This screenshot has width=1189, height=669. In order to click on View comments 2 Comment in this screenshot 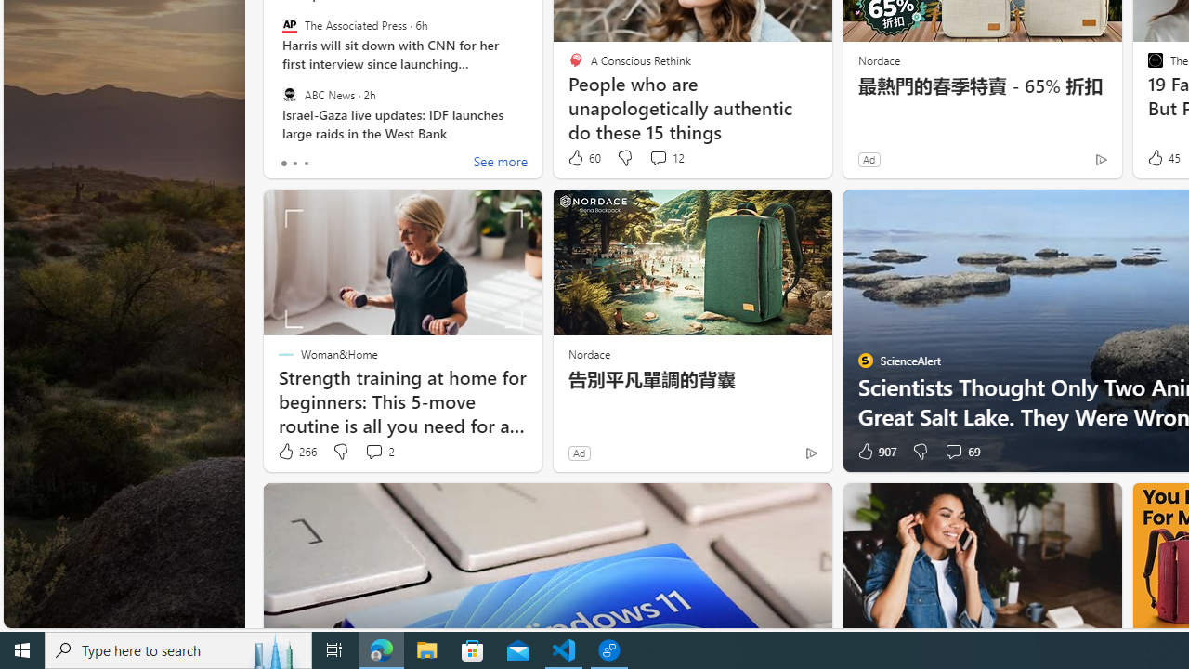, I will do `click(373, 452)`.